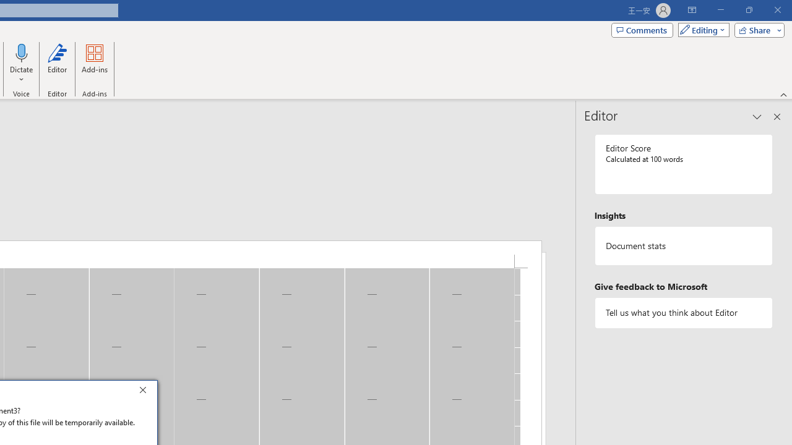 The width and height of the screenshot is (792, 445). What do you see at coordinates (684, 246) in the screenshot?
I see `Document statistics` at bounding box center [684, 246].